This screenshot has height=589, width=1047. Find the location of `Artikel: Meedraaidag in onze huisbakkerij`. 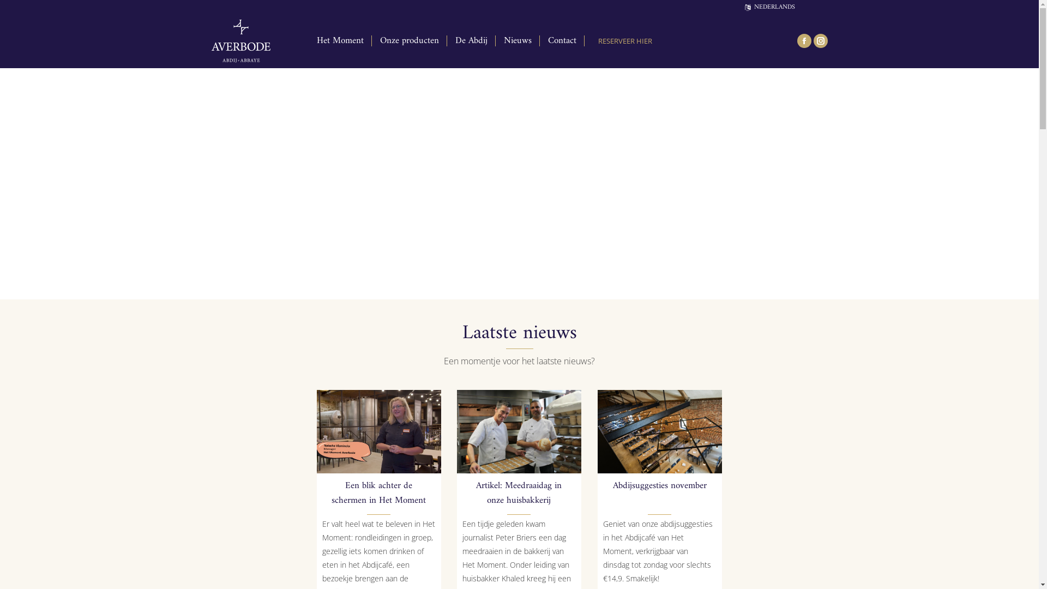

Artikel: Meedraaidag in onze huisbakkerij is located at coordinates (519, 493).